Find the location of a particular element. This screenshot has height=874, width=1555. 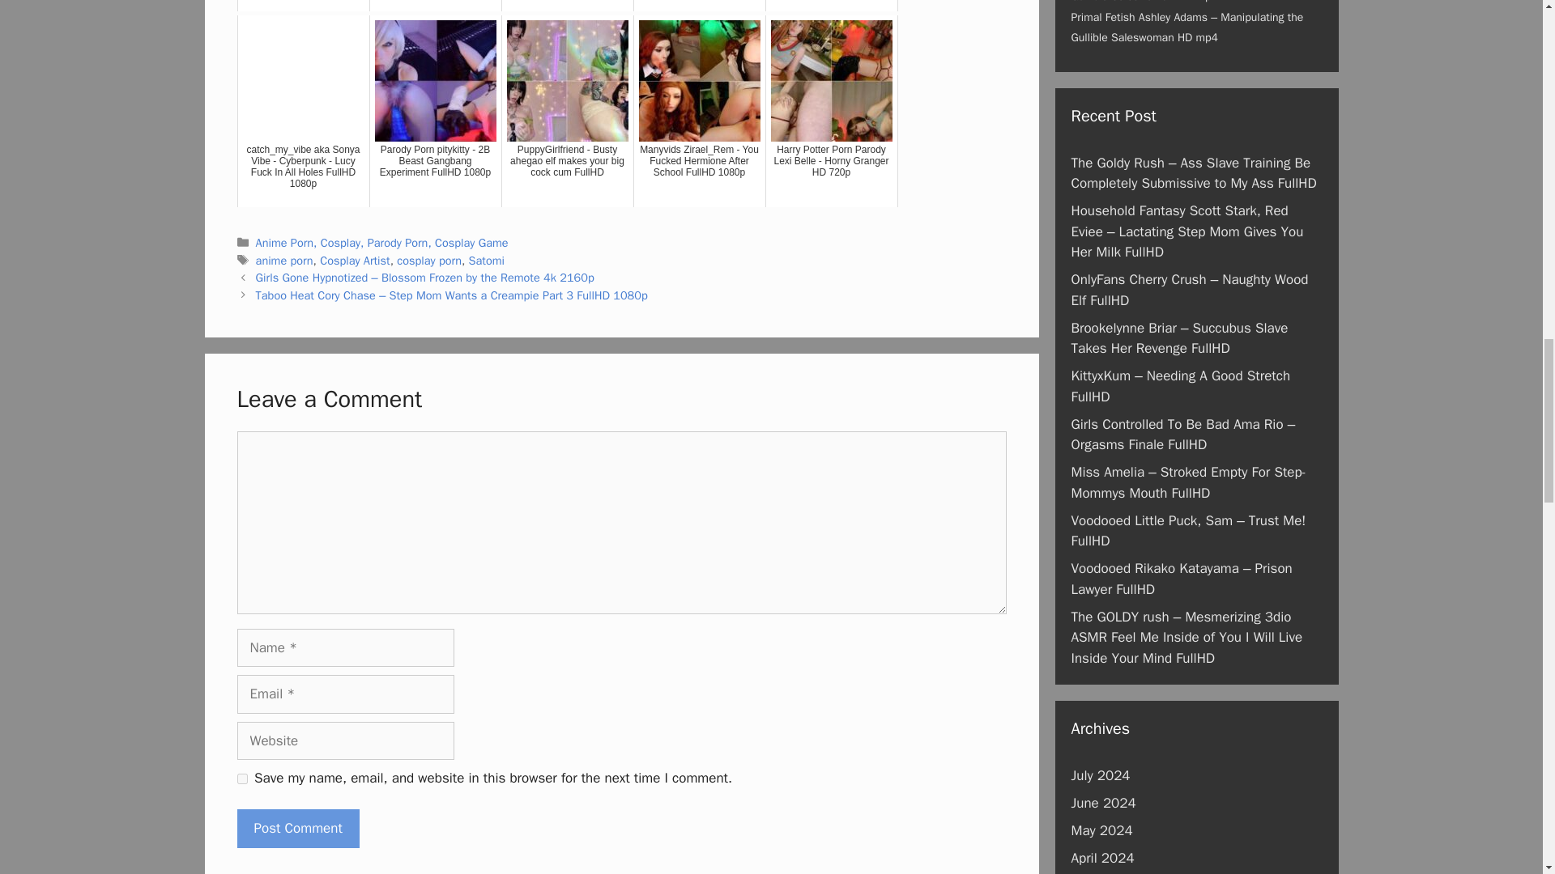

Next is located at coordinates (452, 295).